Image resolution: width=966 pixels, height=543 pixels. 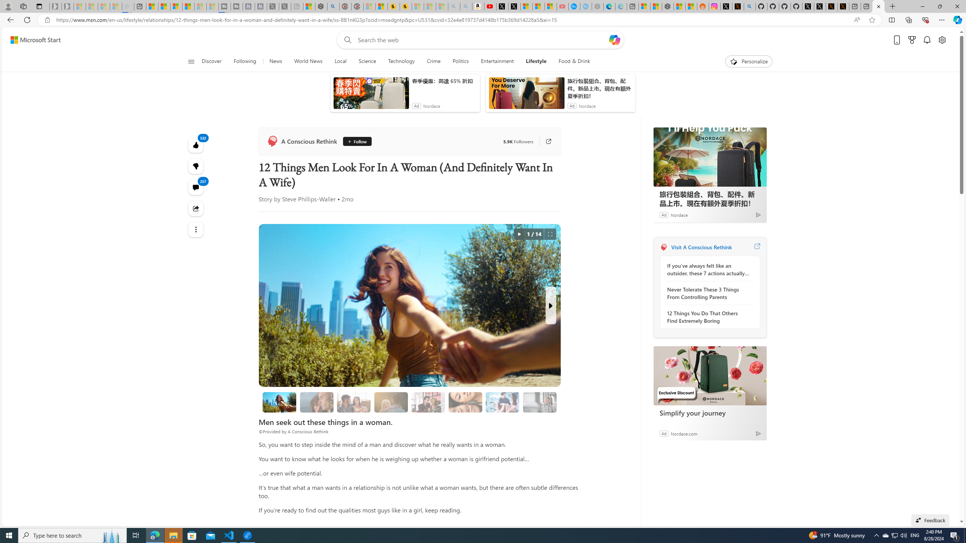 I want to click on Start the conversation, so click(x=457, y=217).